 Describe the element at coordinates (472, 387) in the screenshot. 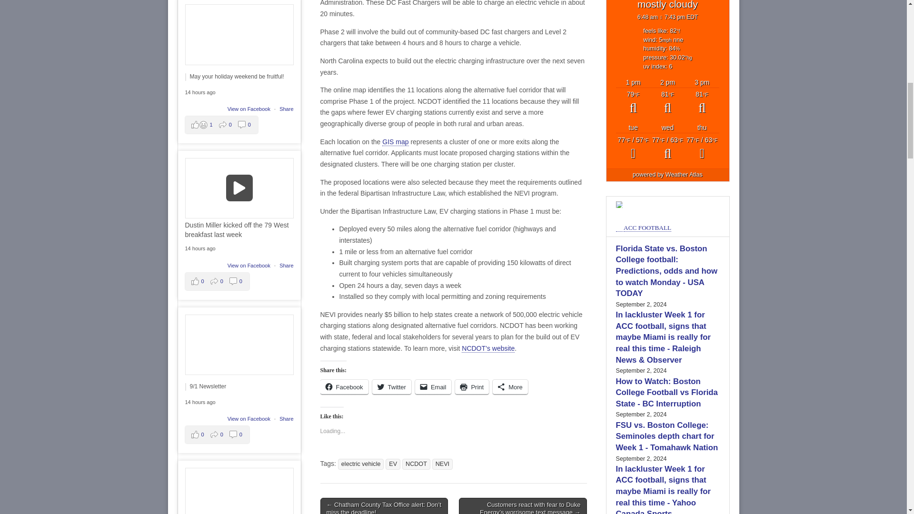

I see `Click to print` at that location.